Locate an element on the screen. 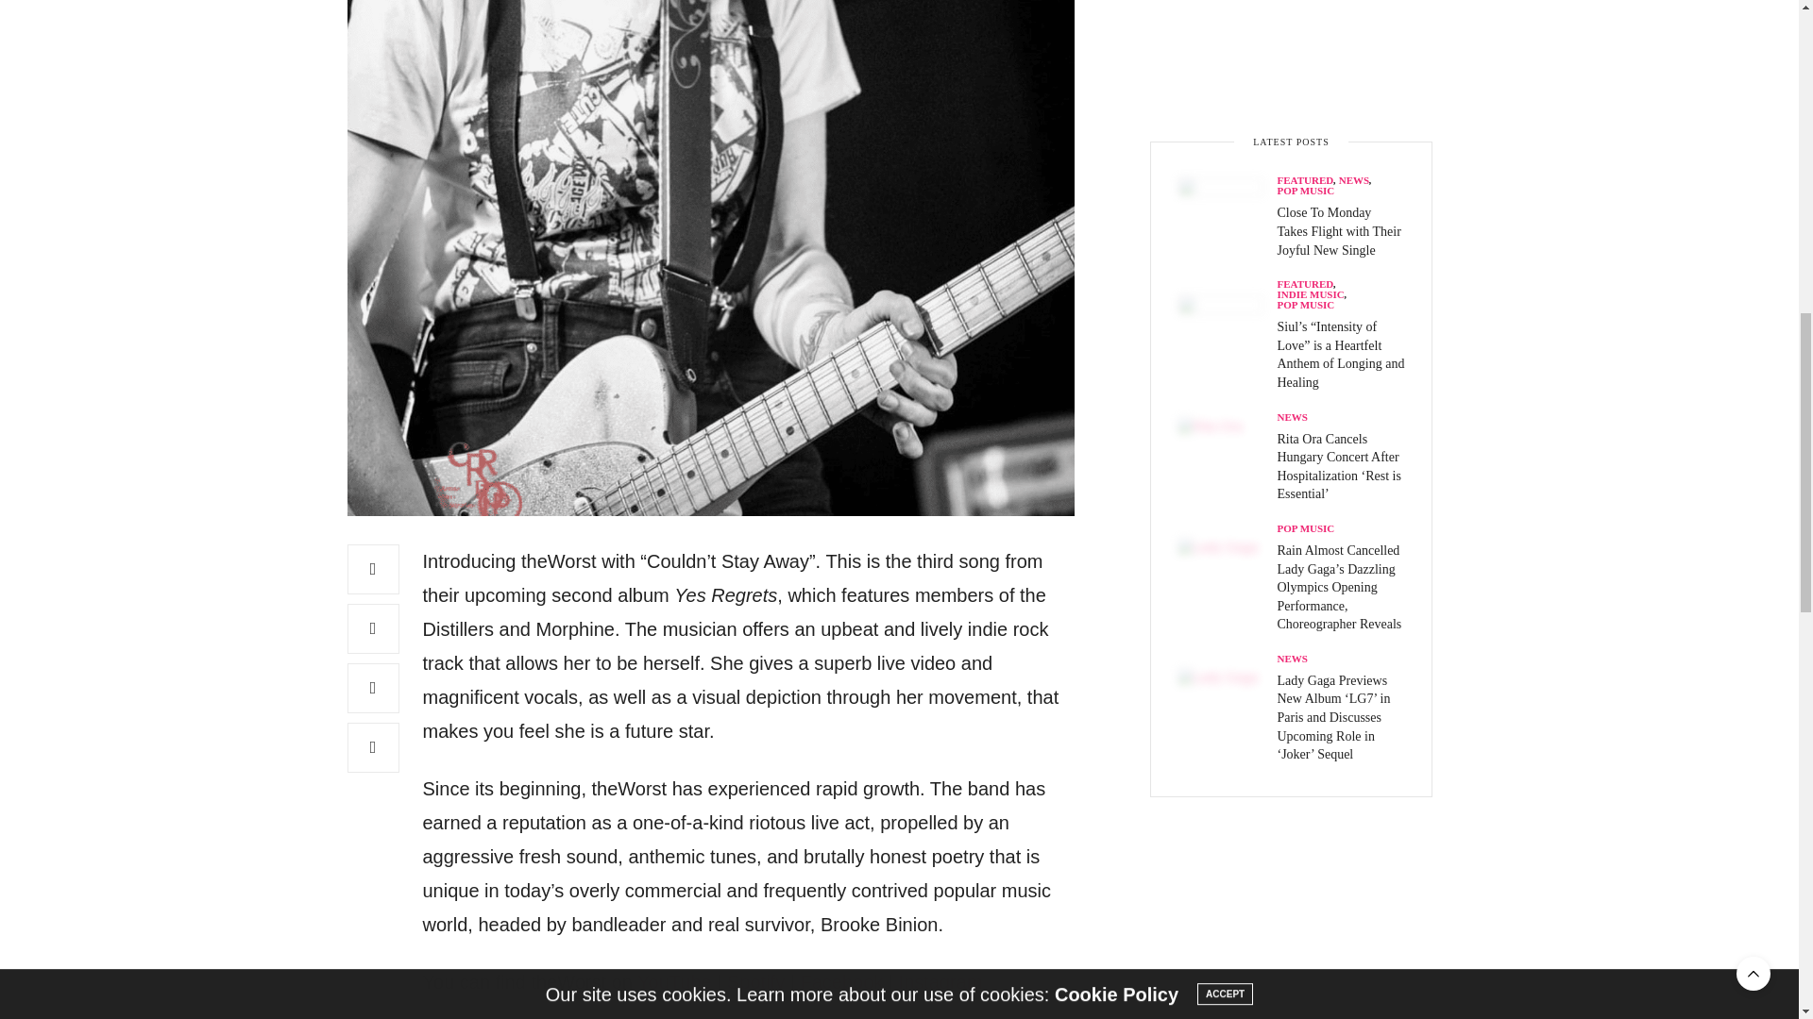 Image resolution: width=1813 pixels, height=1019 pixels. Spotify is located at coordinates (755, 981).